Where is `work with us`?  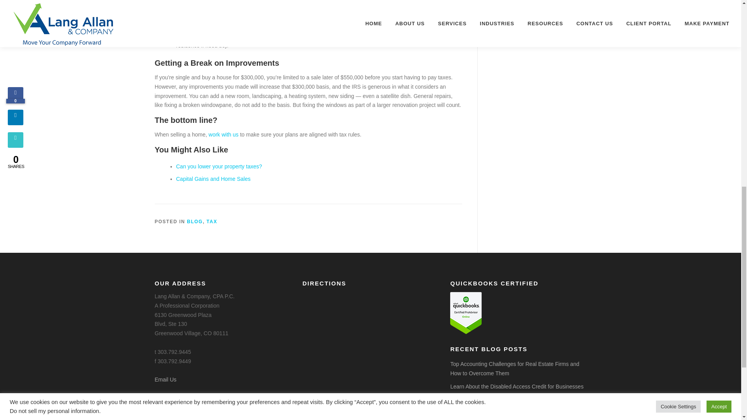 work with us is located at coordinates (223, 135).